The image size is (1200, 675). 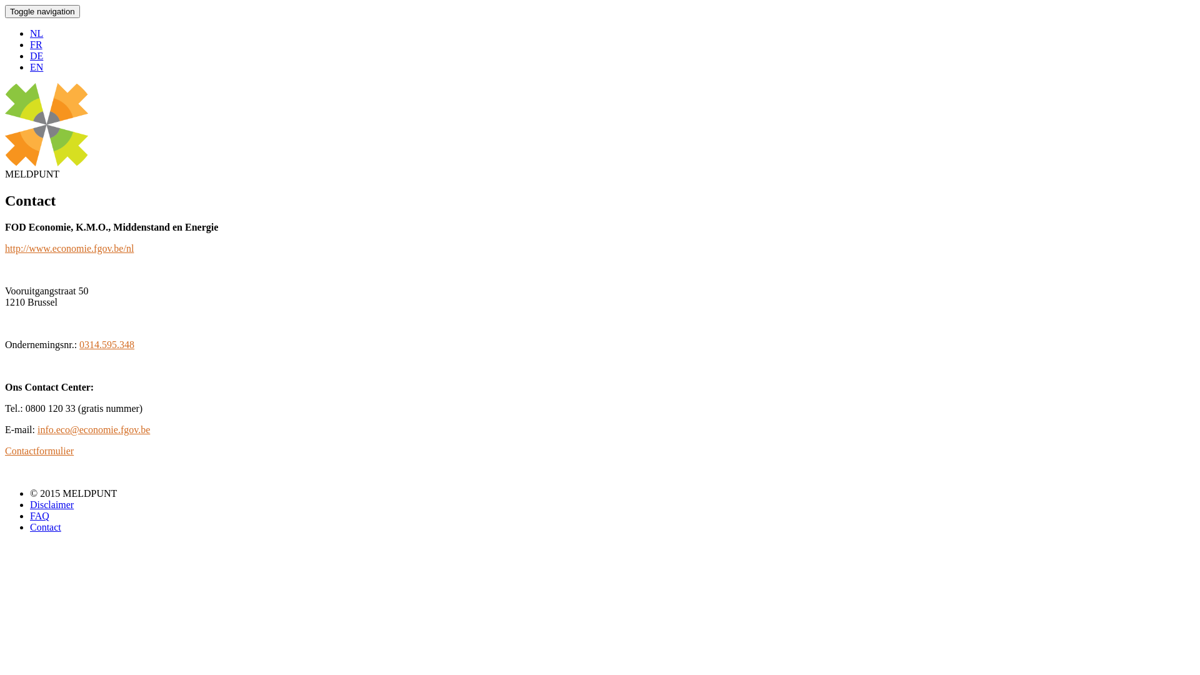 I want to click on NL, so click(x=36, y=34).